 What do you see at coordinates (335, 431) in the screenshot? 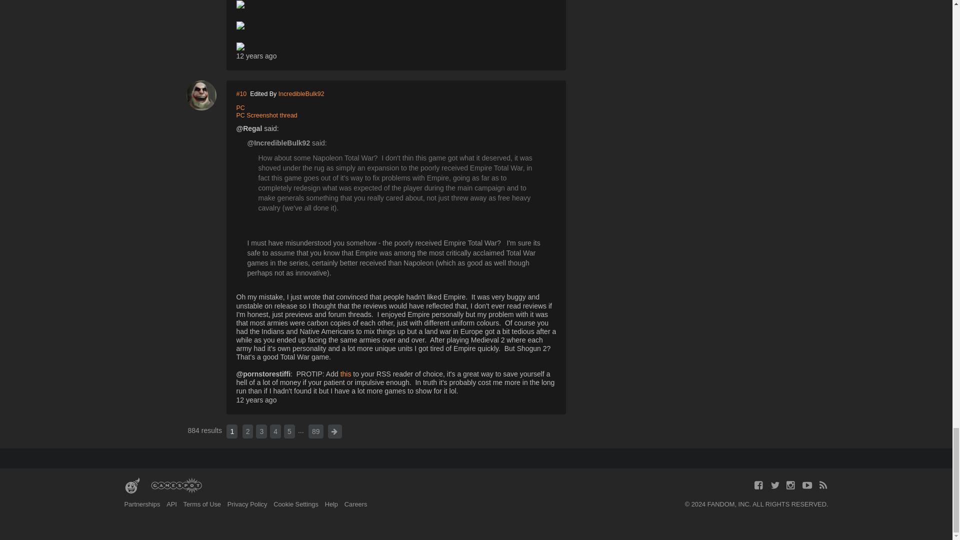
I see `Next page` at bounding box center [335, 431].